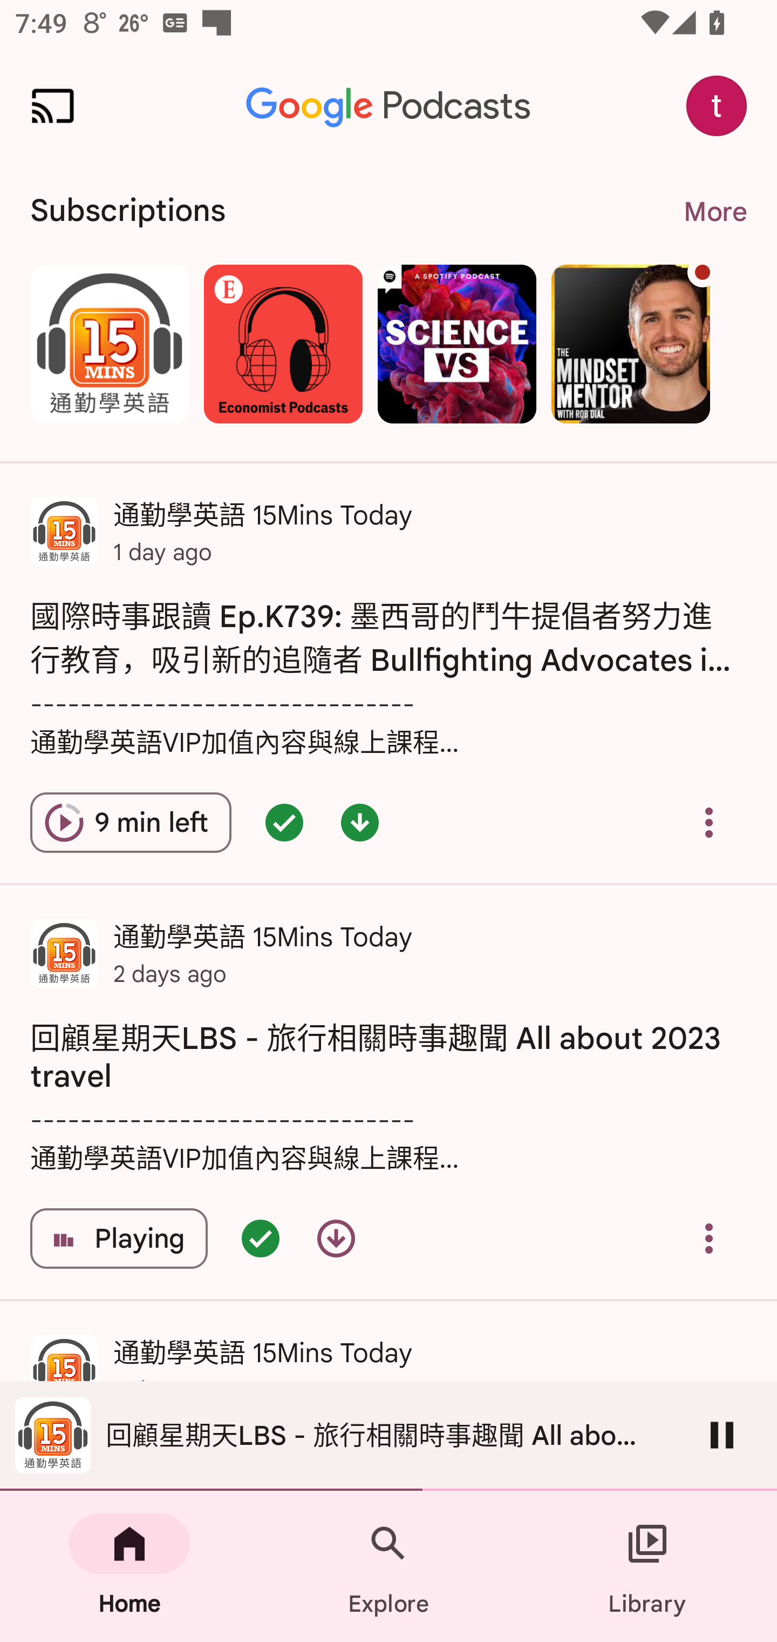  What do you see at coordinates (722, 1435) in the screenshot?
I see `Pause` at bounding box center [722, 1435].